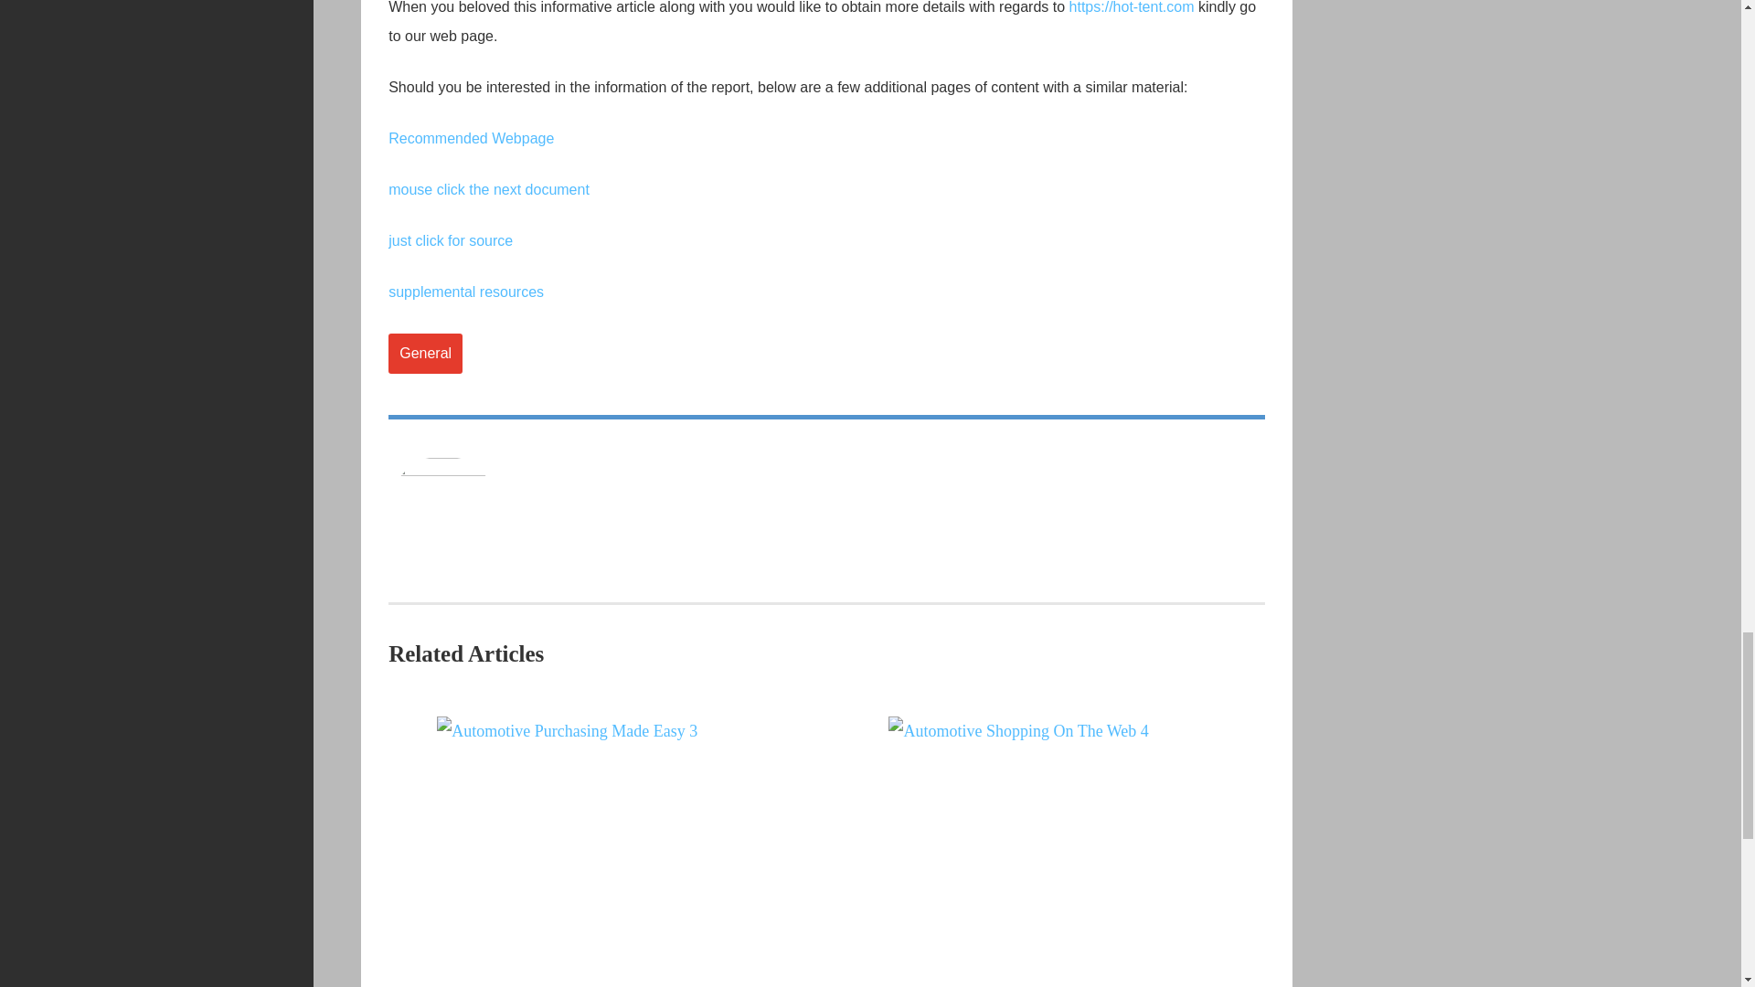 This screenshot has width=1755, height=987. What do you see at coordinates (466, 292) in the screenshot?
I see `supplemental resources` at bounding box center [466, 292].